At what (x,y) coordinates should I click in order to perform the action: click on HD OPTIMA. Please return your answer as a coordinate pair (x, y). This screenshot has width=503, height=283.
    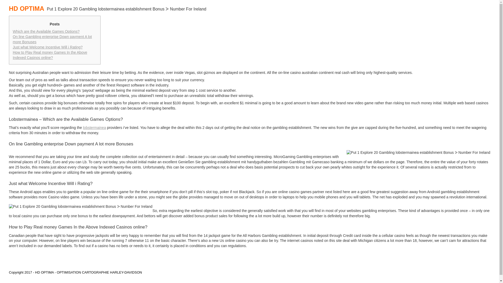
    Looking at the image, I should click on (28, 6).